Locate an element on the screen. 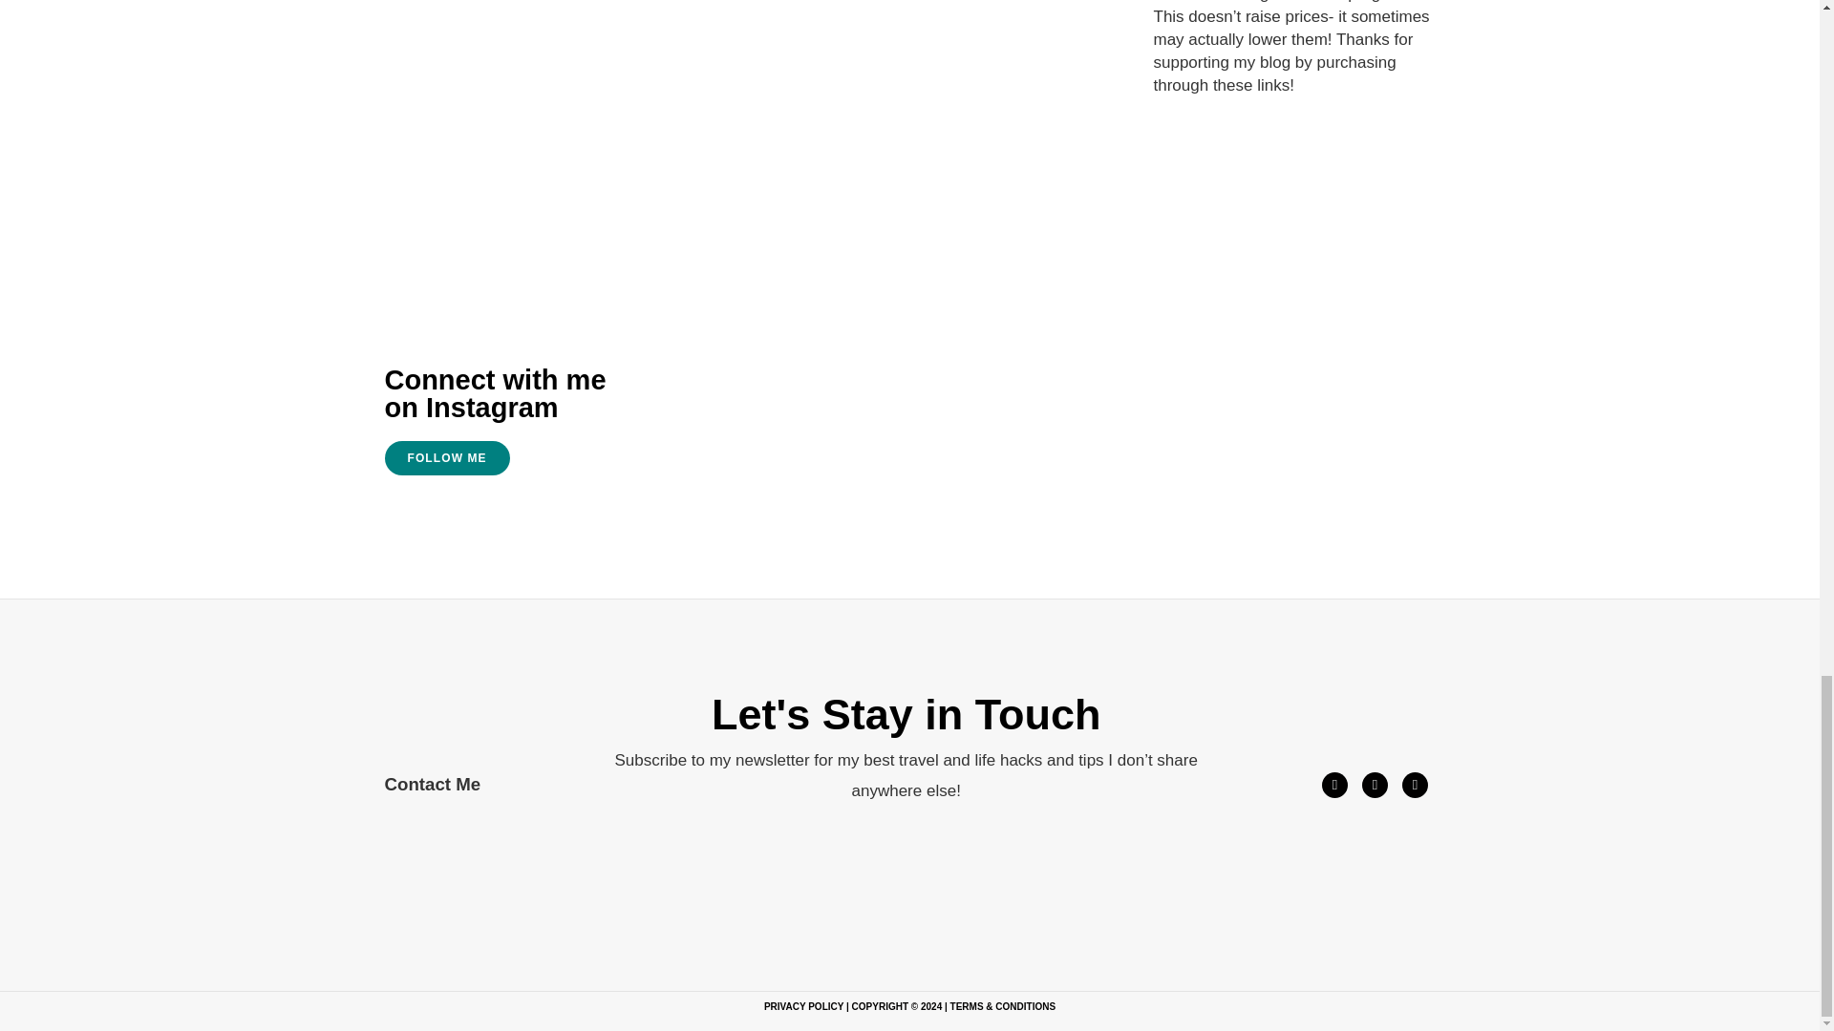 The height and width of the screenshot is (1031, 1834). laguna-kaan-luum-heart is located at coordinates (1318, 341).